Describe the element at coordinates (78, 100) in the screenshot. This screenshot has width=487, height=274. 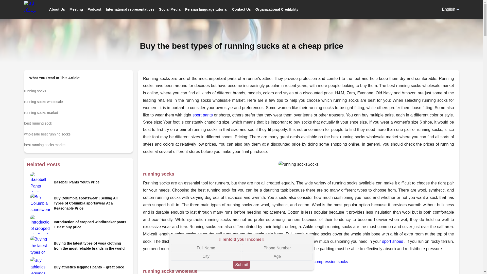
I see `running socks wholesale` at that location.